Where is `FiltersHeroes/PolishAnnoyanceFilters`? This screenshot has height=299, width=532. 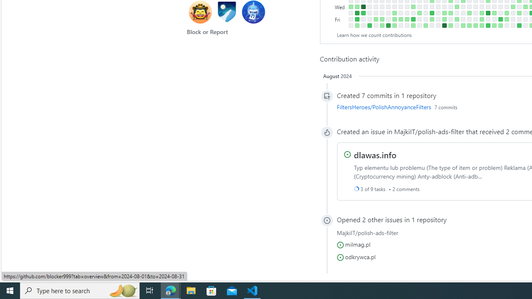
FiltersHeroes/PolishAnnoyanceFilters is located at coordinates (384, 107).